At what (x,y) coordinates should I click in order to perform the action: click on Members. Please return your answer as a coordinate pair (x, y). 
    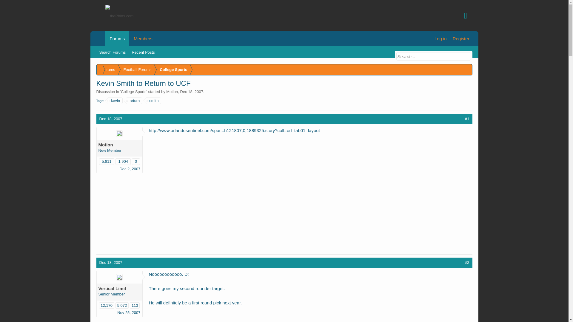
    Looking at the image, I should click on (143, 39).